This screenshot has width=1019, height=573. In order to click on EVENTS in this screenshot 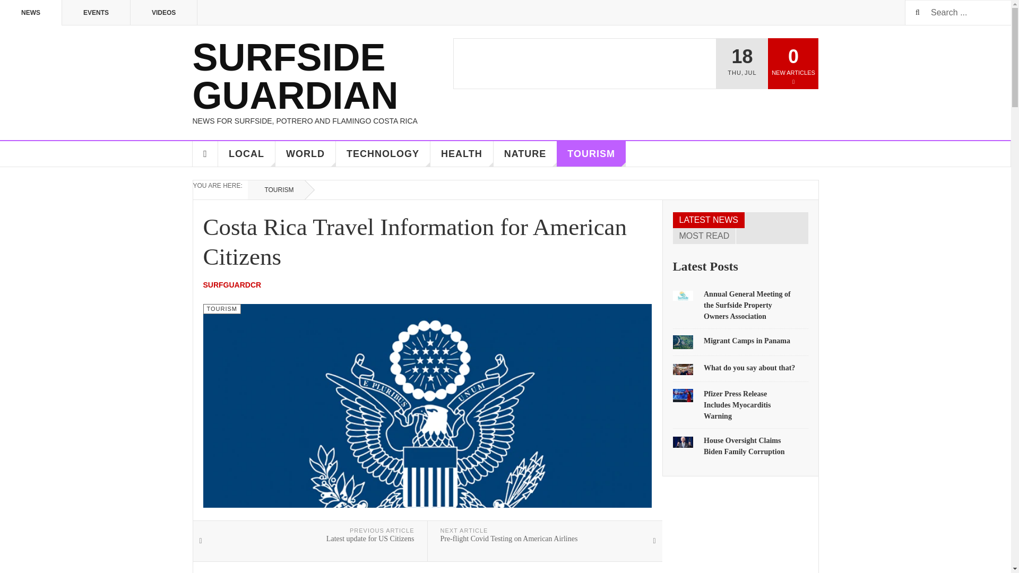, I will do `click(96, 13)`.